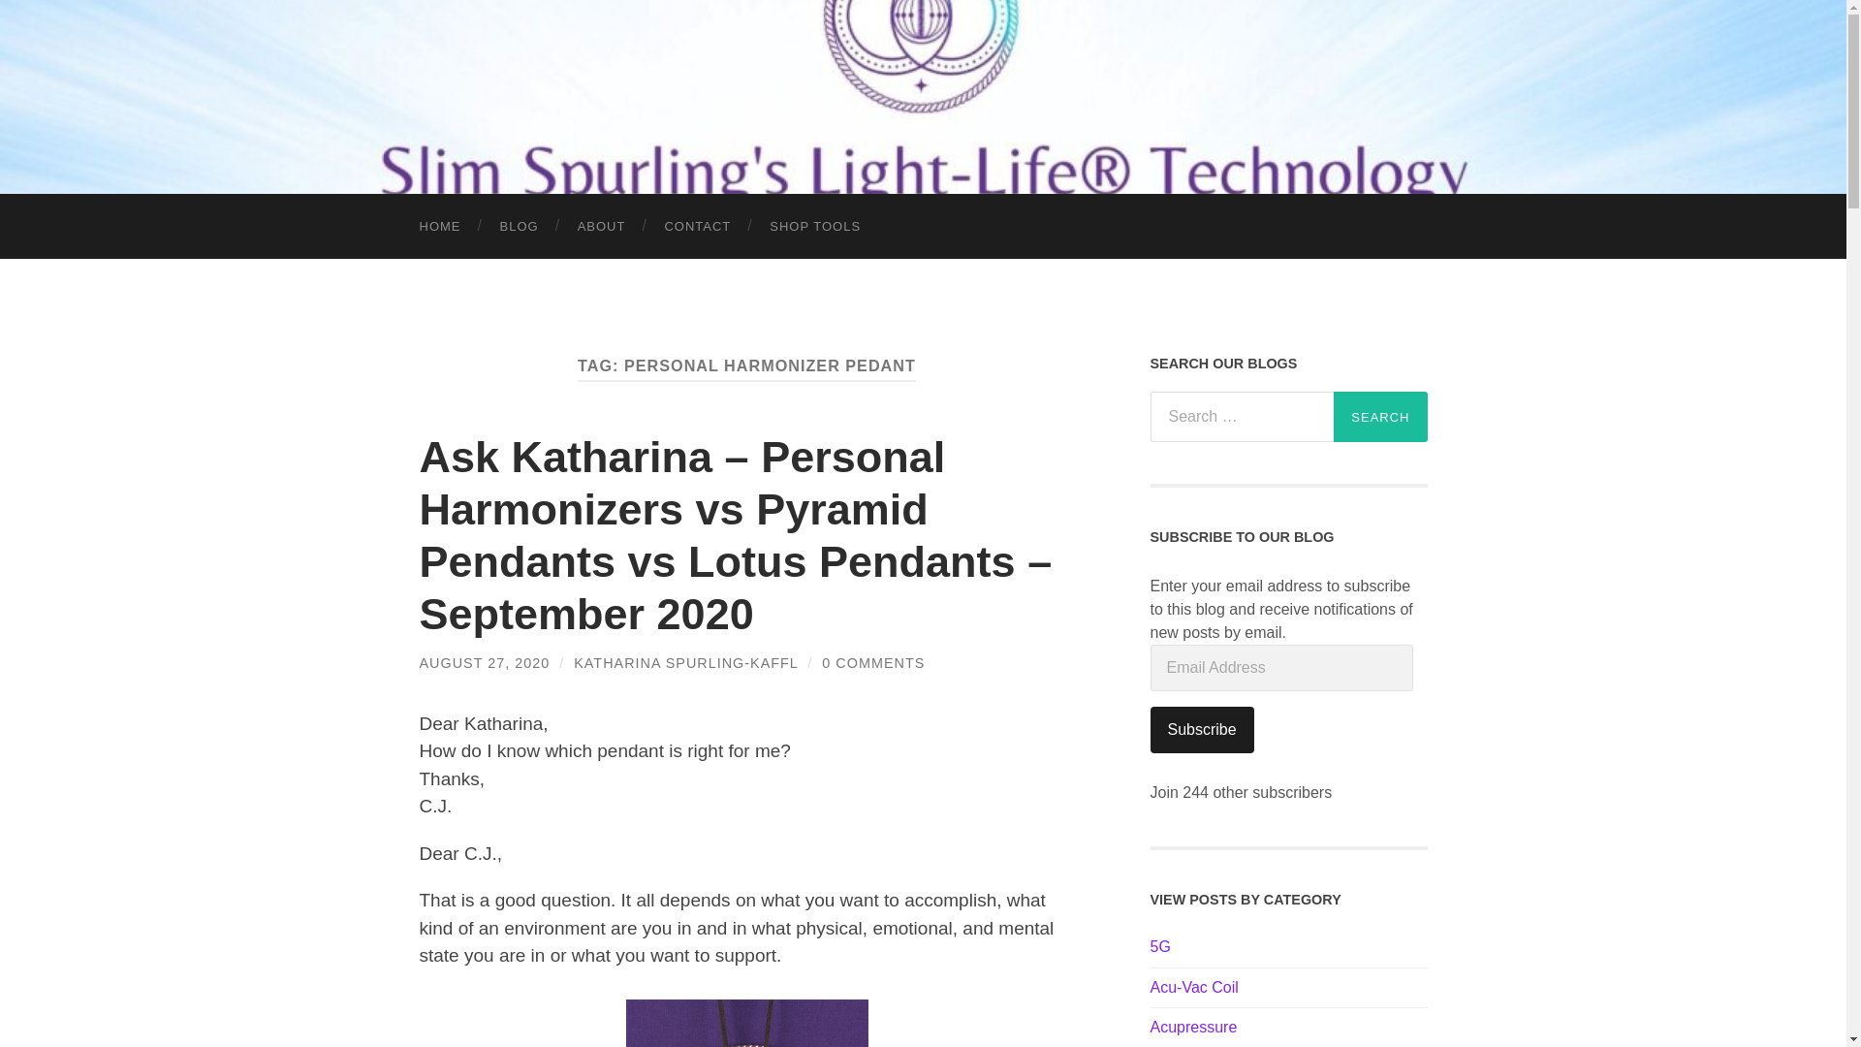 This screenshot has height=1047, width=1861. Describe the element at coordinates (1201, 729) in the screenshot. I see `Subscribe` at that location.